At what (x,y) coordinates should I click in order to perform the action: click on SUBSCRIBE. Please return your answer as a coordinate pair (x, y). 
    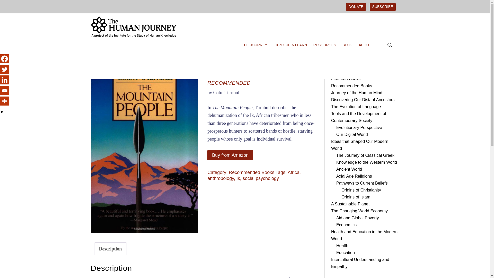
    Looking at the image, I should click on (382, 7).